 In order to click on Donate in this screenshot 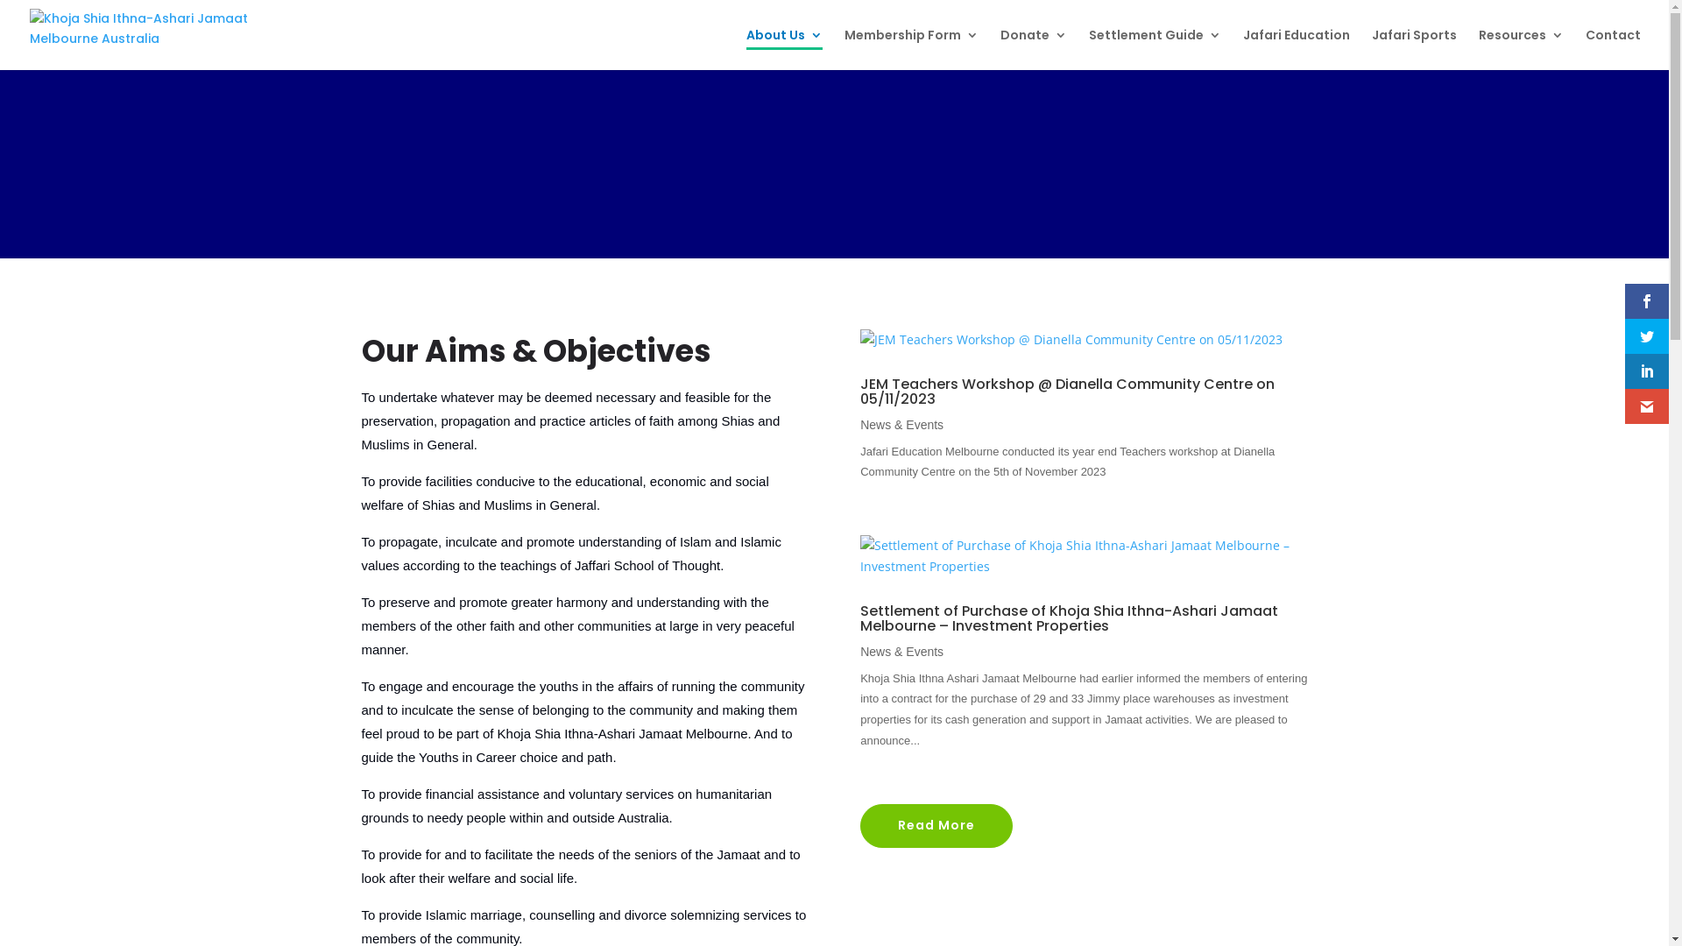, I will do `click(1034, 49)`.